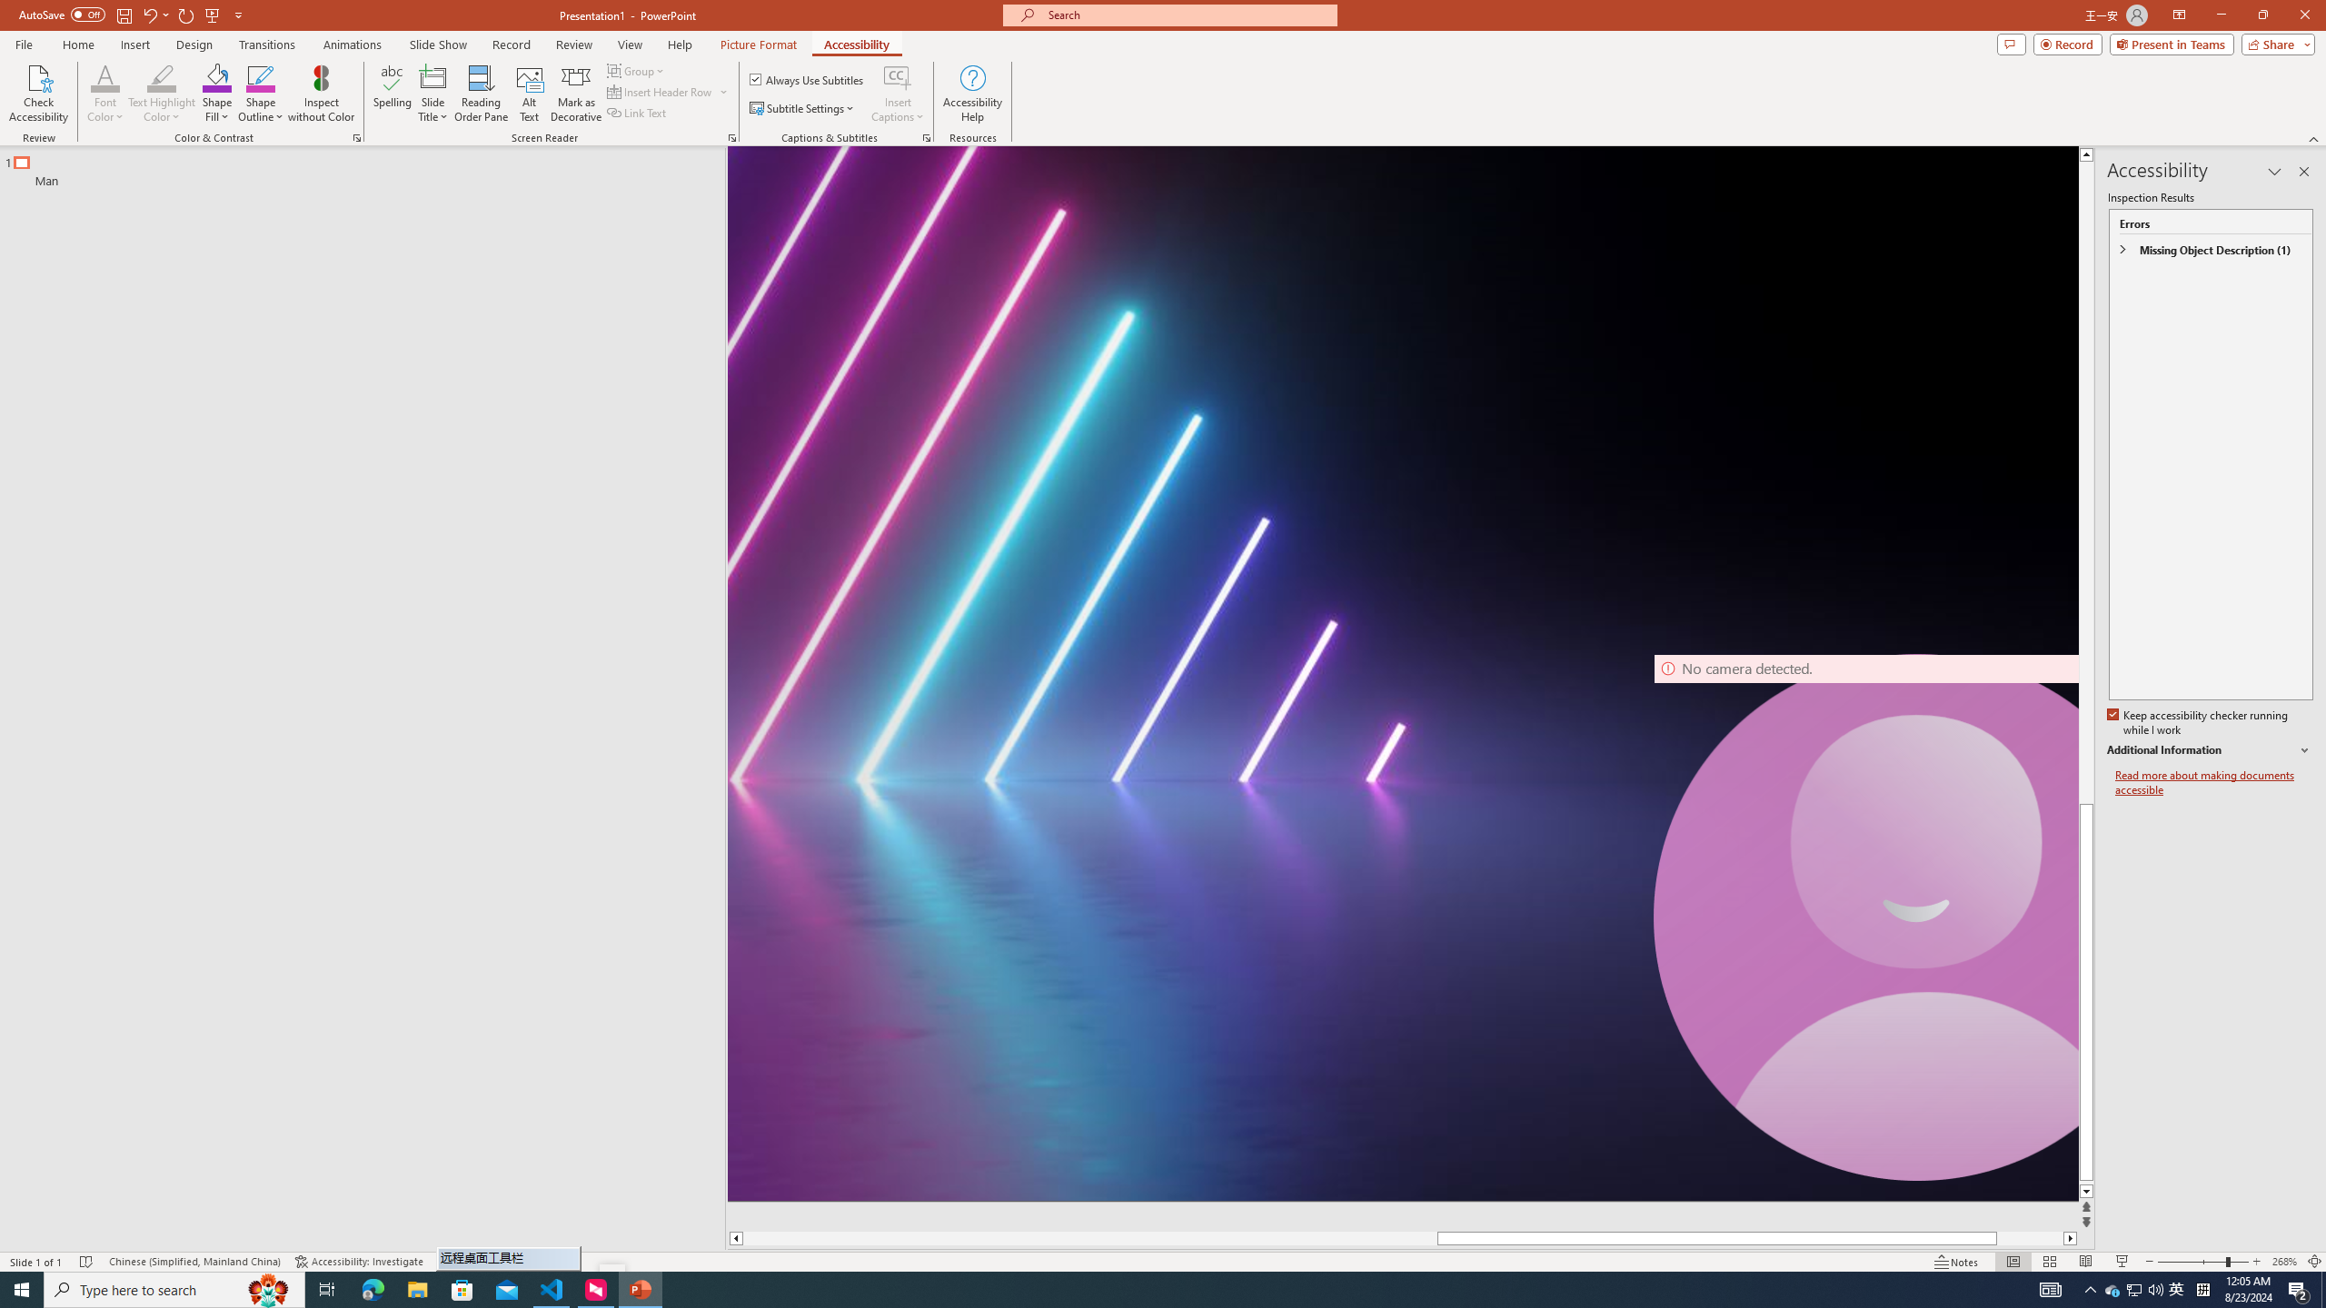 The width and height of the screenshot is (2326, 1308). I want to click on Zoom to Fit , so click(2315, 1262).